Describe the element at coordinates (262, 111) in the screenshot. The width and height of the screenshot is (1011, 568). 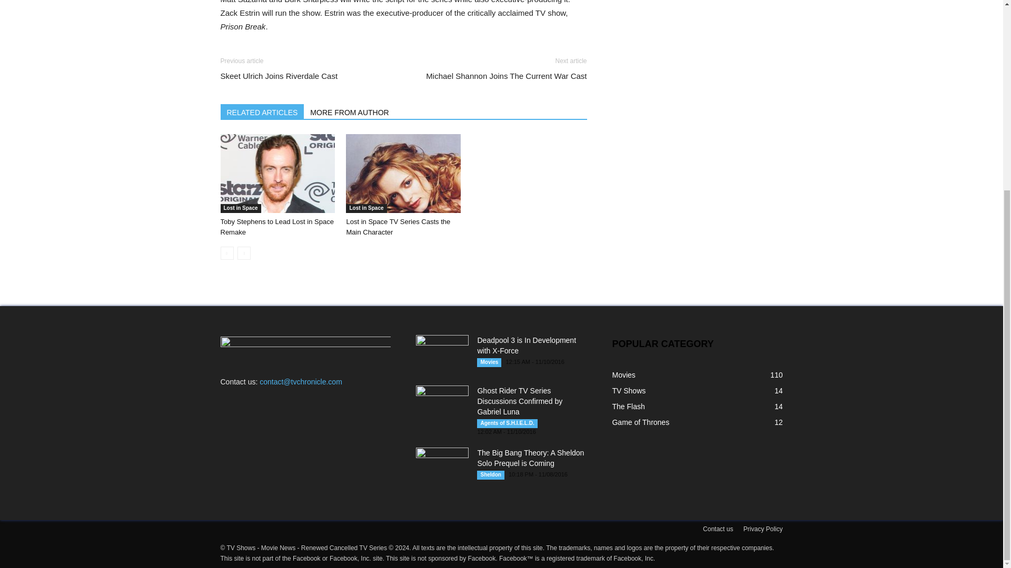
I see `RELATED ARTICLES` at that location.